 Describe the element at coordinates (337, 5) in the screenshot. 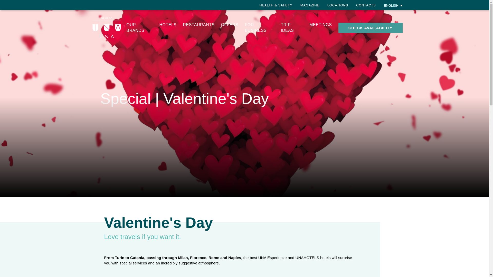

I see `LOCATIONS` at that location.